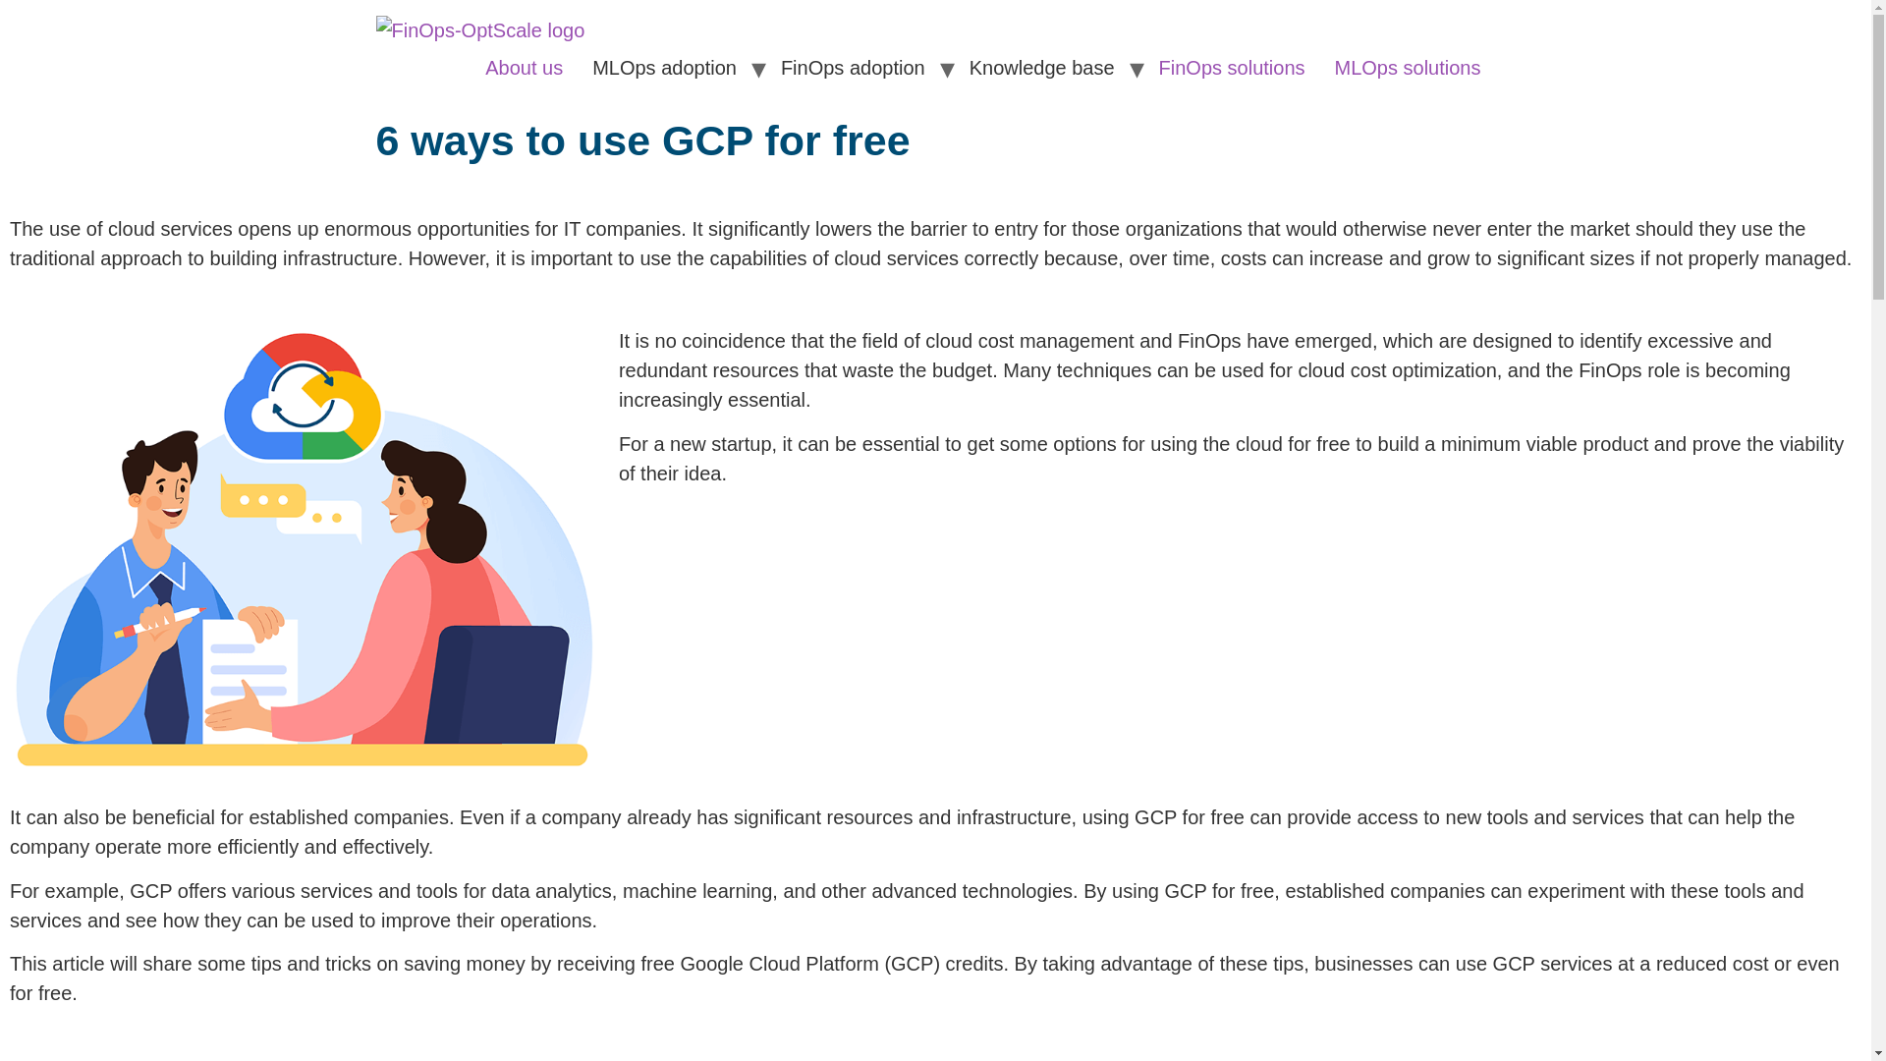  What do you see at coordinates (1408, 67) in the screenshot?
I see `MLOps solutions` at bounding box center [1408, 67].